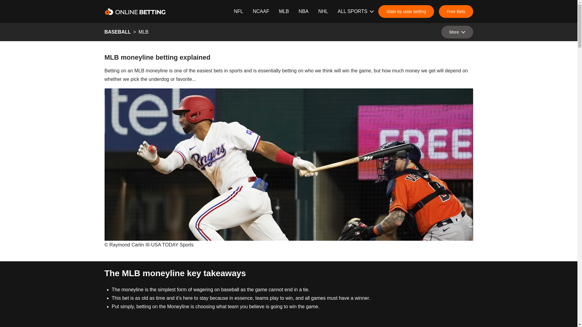 The width and height of the screenshot is (582, 327). Describe the element at coordinates (238, 11) in the screenshot. I see `NFL` at that location.